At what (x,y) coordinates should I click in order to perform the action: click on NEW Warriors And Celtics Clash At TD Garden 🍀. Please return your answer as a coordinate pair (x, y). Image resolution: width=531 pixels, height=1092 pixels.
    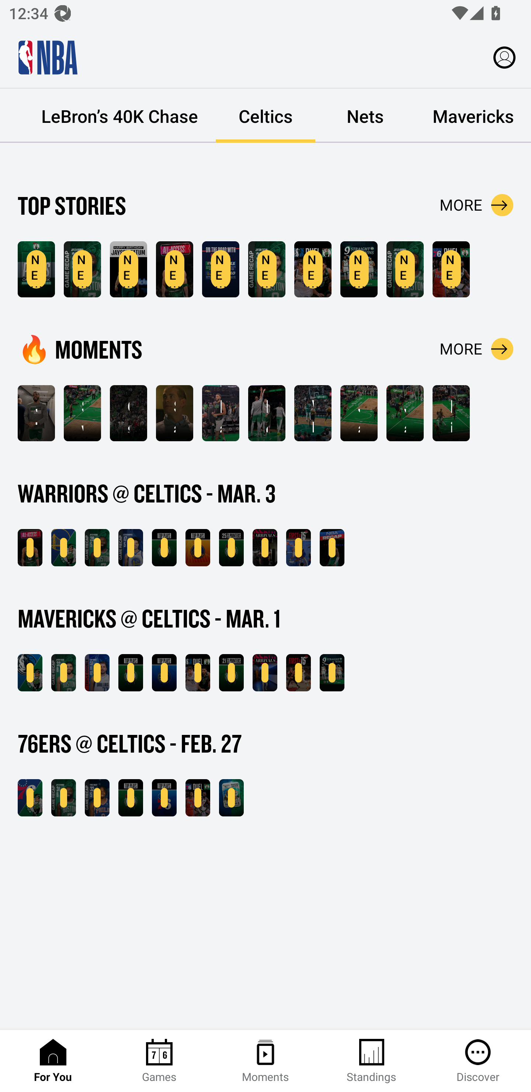
    Looking at the image, I should click on (175, 269).